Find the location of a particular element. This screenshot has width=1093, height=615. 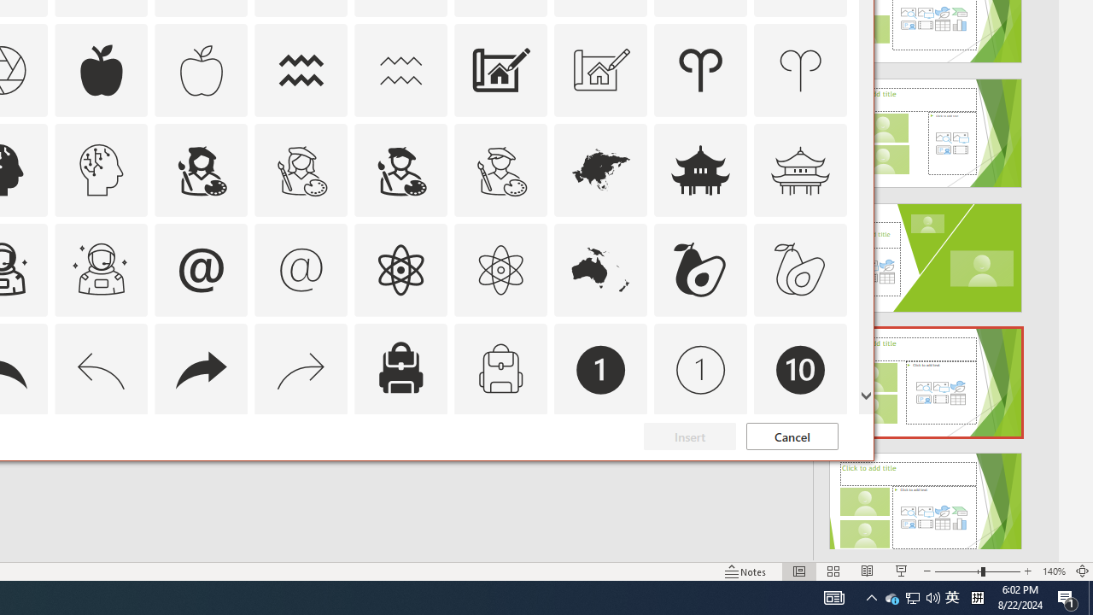

IME Mode Icon - IME is disabled is located at coordinates (952, 598).